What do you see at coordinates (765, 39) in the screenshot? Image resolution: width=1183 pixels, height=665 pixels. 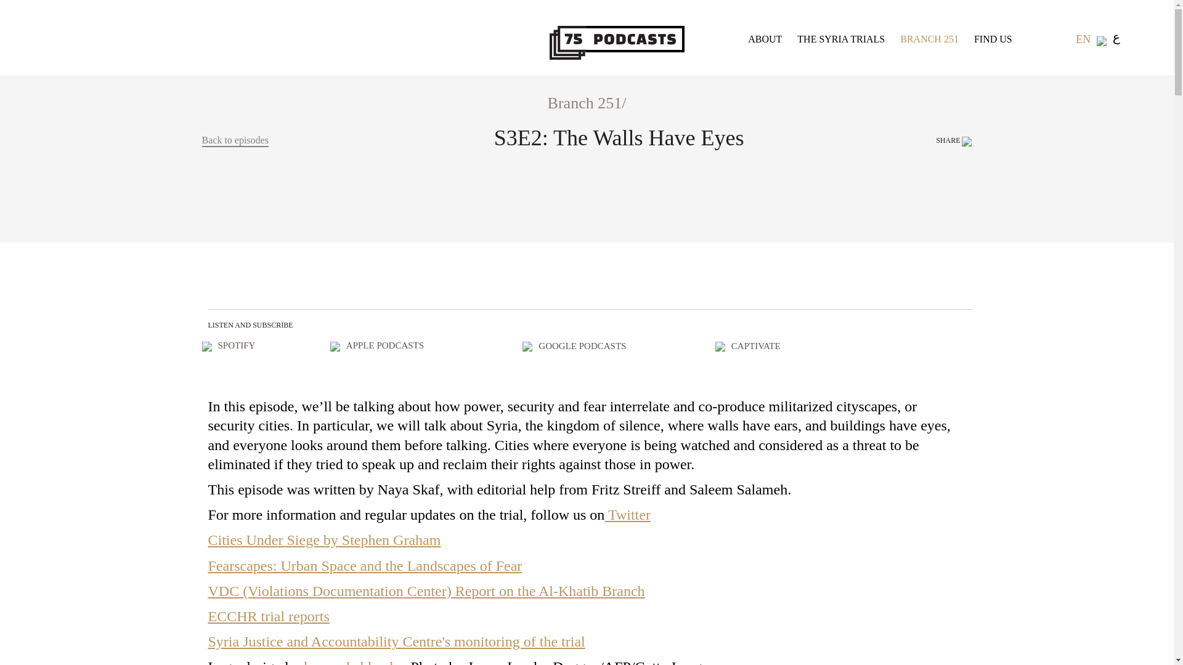 I see `About Us` at bounding box center [765, 39].